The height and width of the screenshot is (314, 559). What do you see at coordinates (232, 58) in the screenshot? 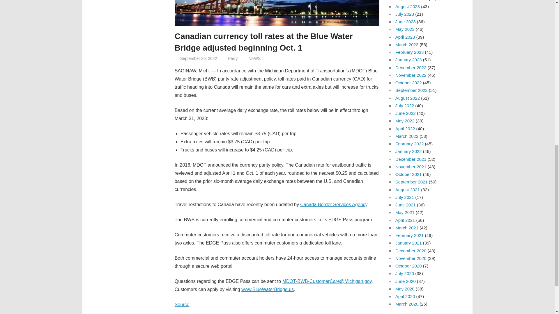
I see `View all posts by Harry` at bounding box center [232, 58].